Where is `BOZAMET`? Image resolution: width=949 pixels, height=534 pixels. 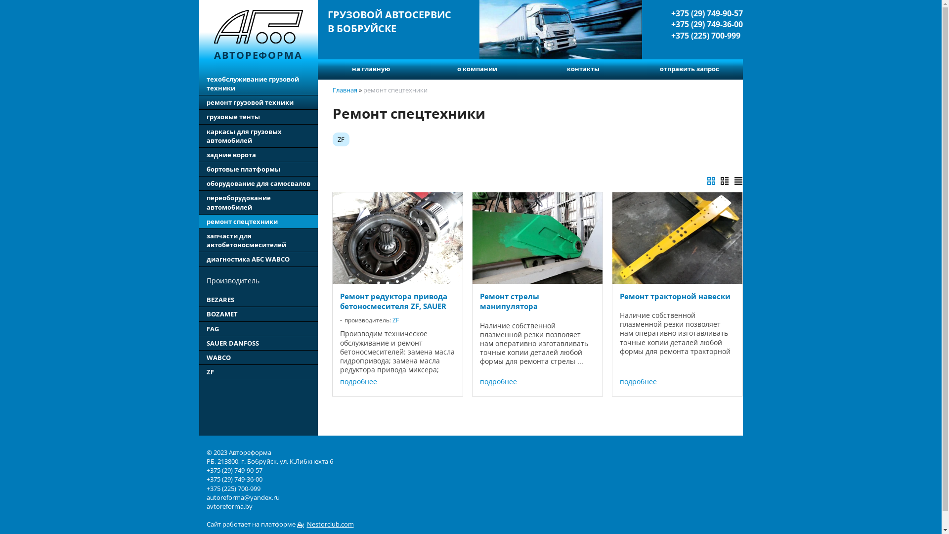
BOZAMET is located at coordinates (258, 314).